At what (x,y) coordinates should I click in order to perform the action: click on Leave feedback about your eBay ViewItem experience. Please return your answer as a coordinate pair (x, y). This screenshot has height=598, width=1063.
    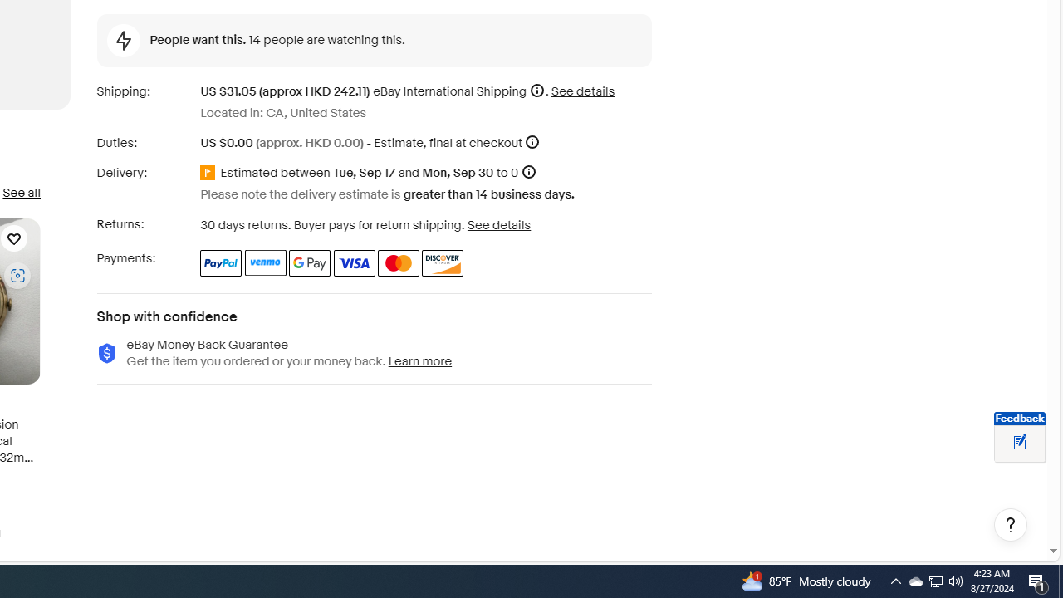
    Looking at the image, I should click on (1020, 443).